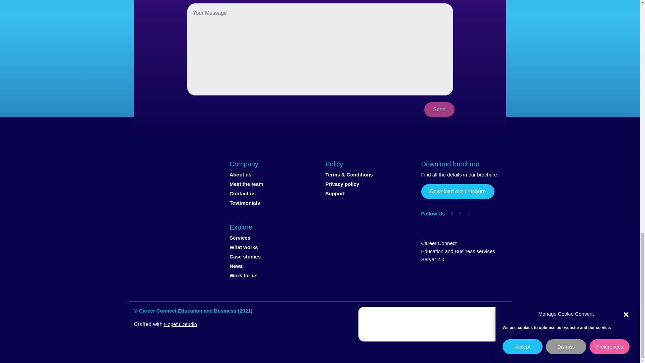 Image resolution: width=645 pixels, height=363 pixels. I want to click on What works, so click(244, 247).